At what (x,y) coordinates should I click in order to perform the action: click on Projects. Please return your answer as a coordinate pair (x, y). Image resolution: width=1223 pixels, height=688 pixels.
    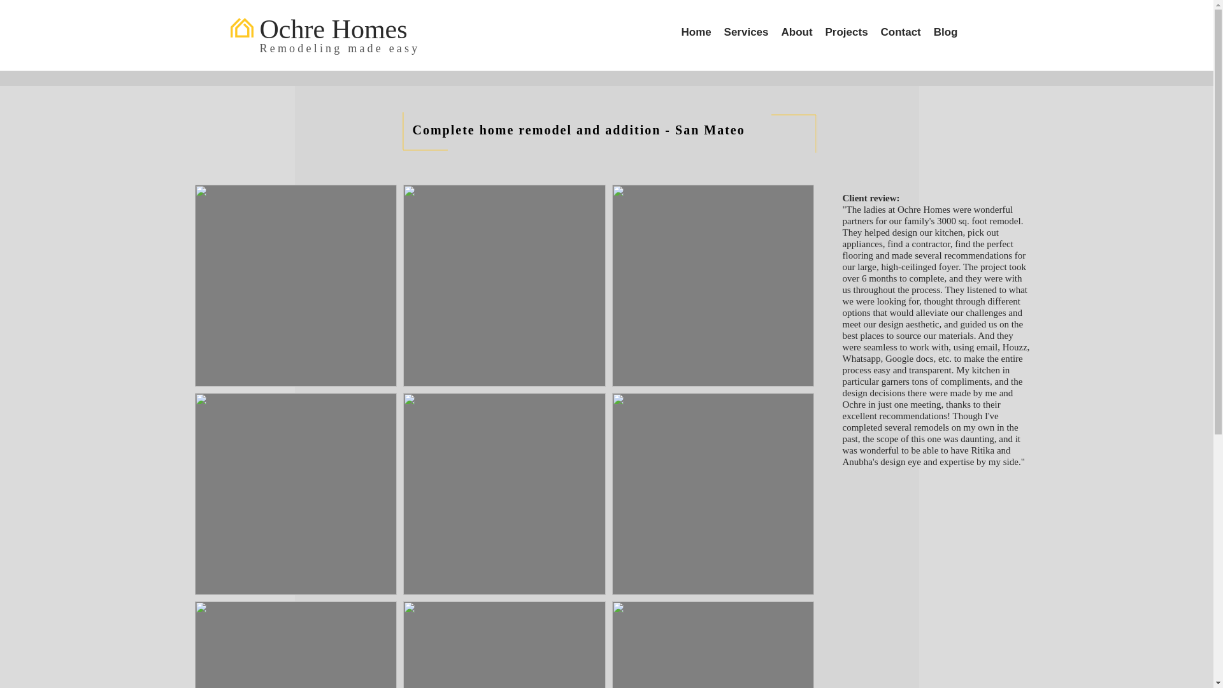
    Looking at the image, I should click on (847, 32).